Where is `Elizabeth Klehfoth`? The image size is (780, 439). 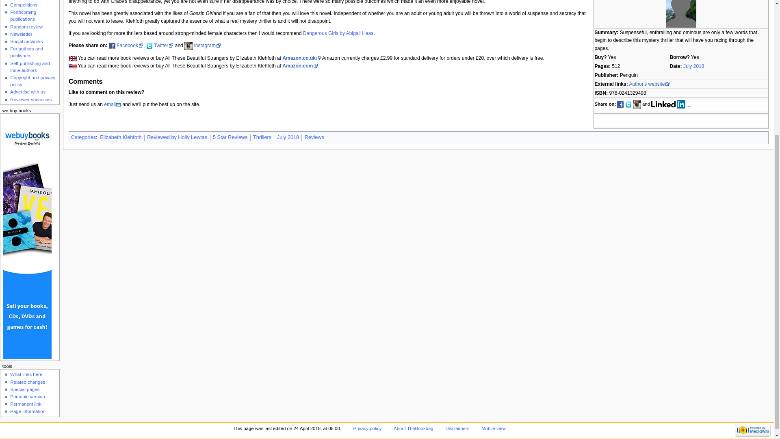
Elizabeth Klehfoth is located at coordinates (120, 137).